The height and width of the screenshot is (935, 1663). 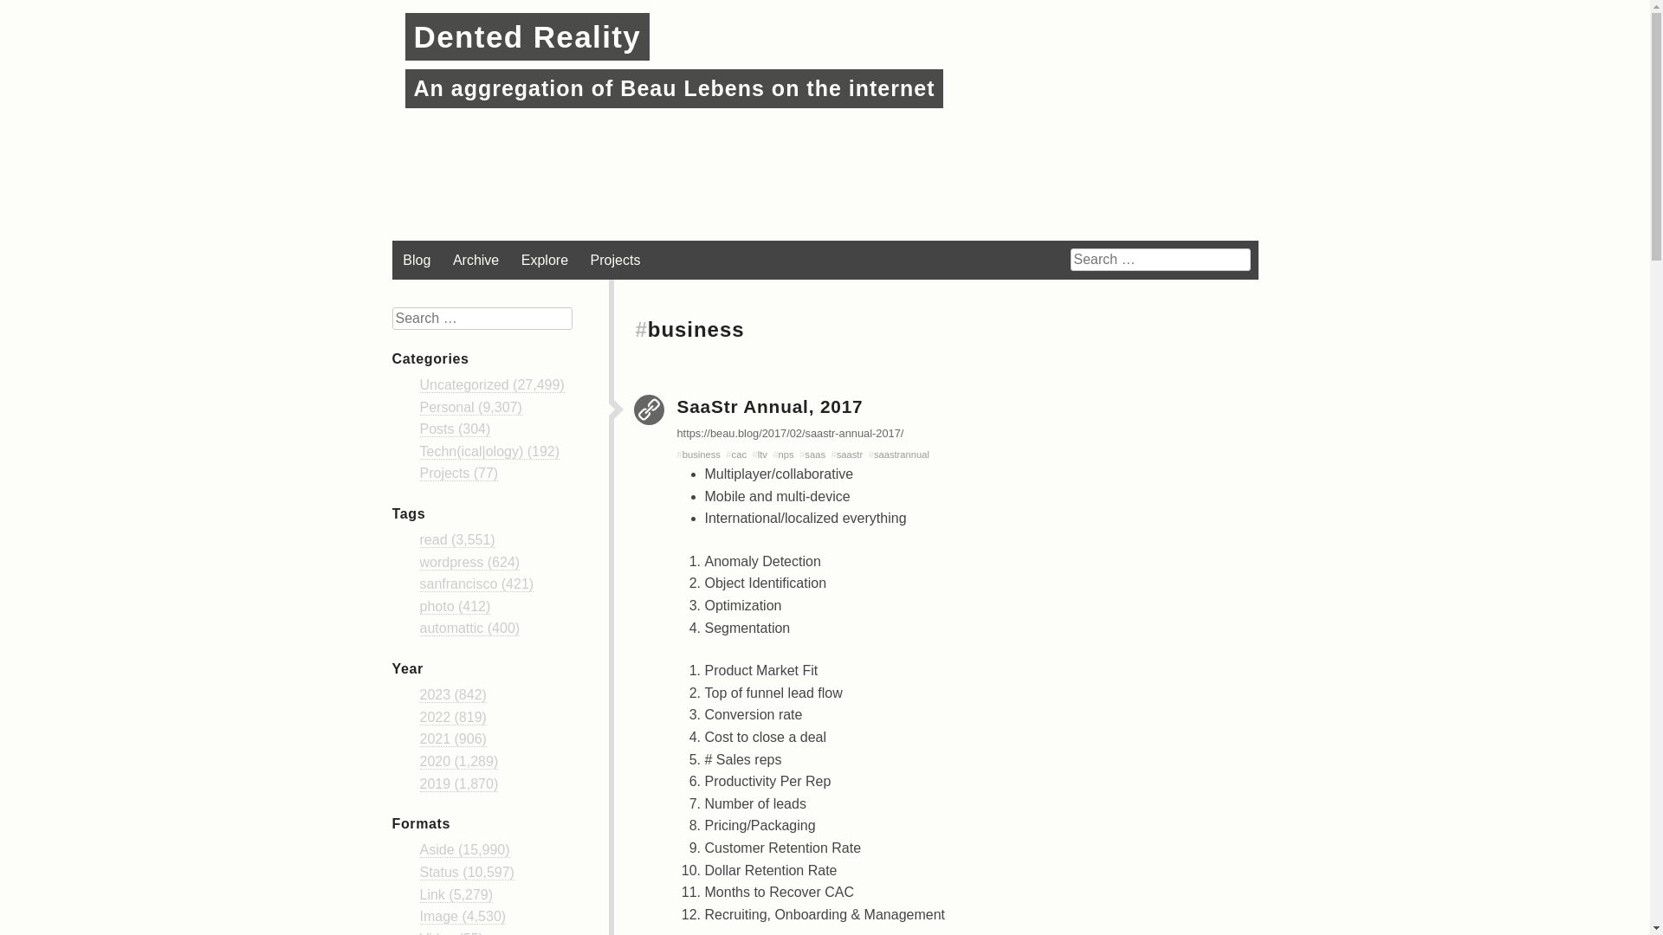 What do you see at coordinates (437, 253) in the screenshot?
I see `Skip to content` at bounding box center [437, 253].